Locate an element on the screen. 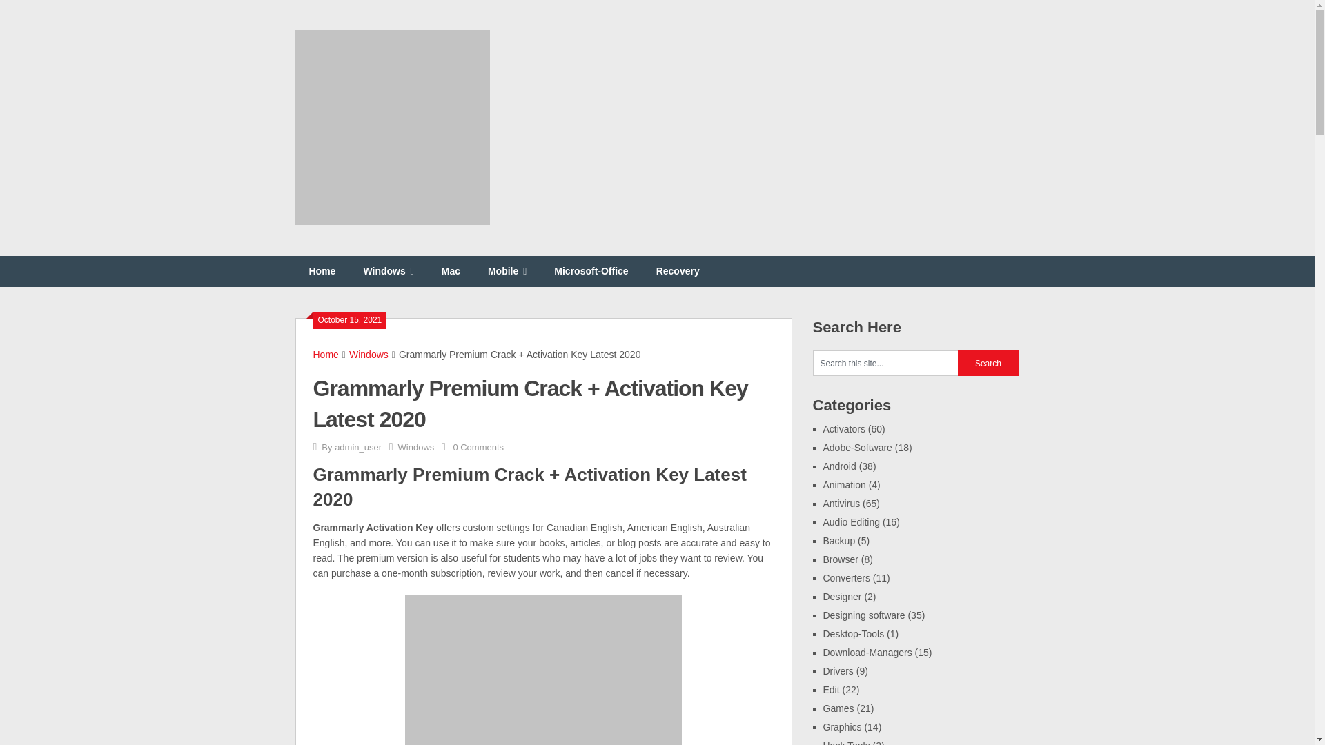  Windows is located at coordinates (416, 447).